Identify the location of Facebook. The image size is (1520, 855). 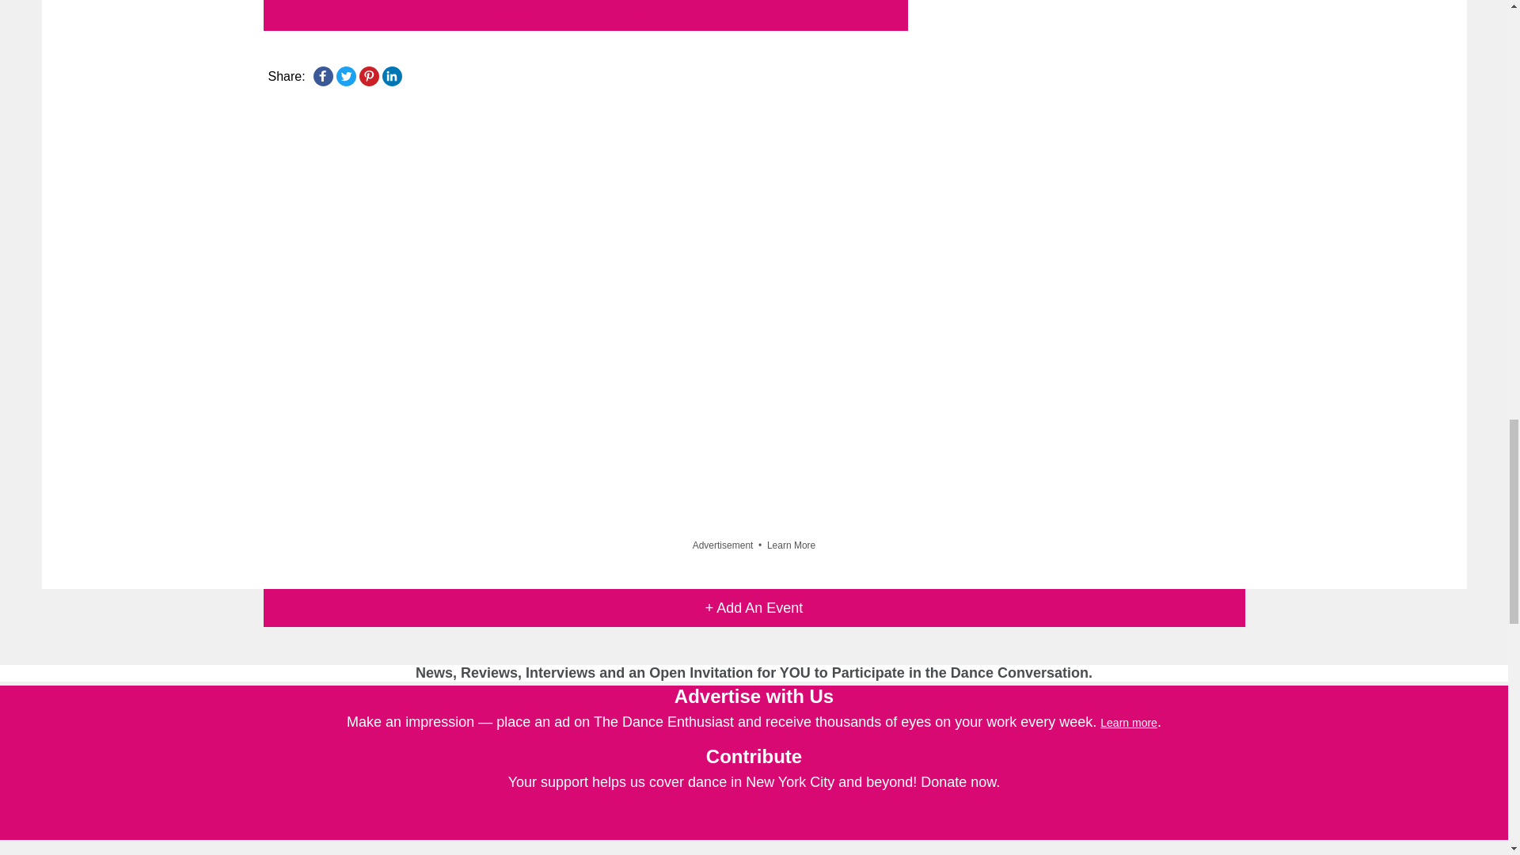
(323, 76).